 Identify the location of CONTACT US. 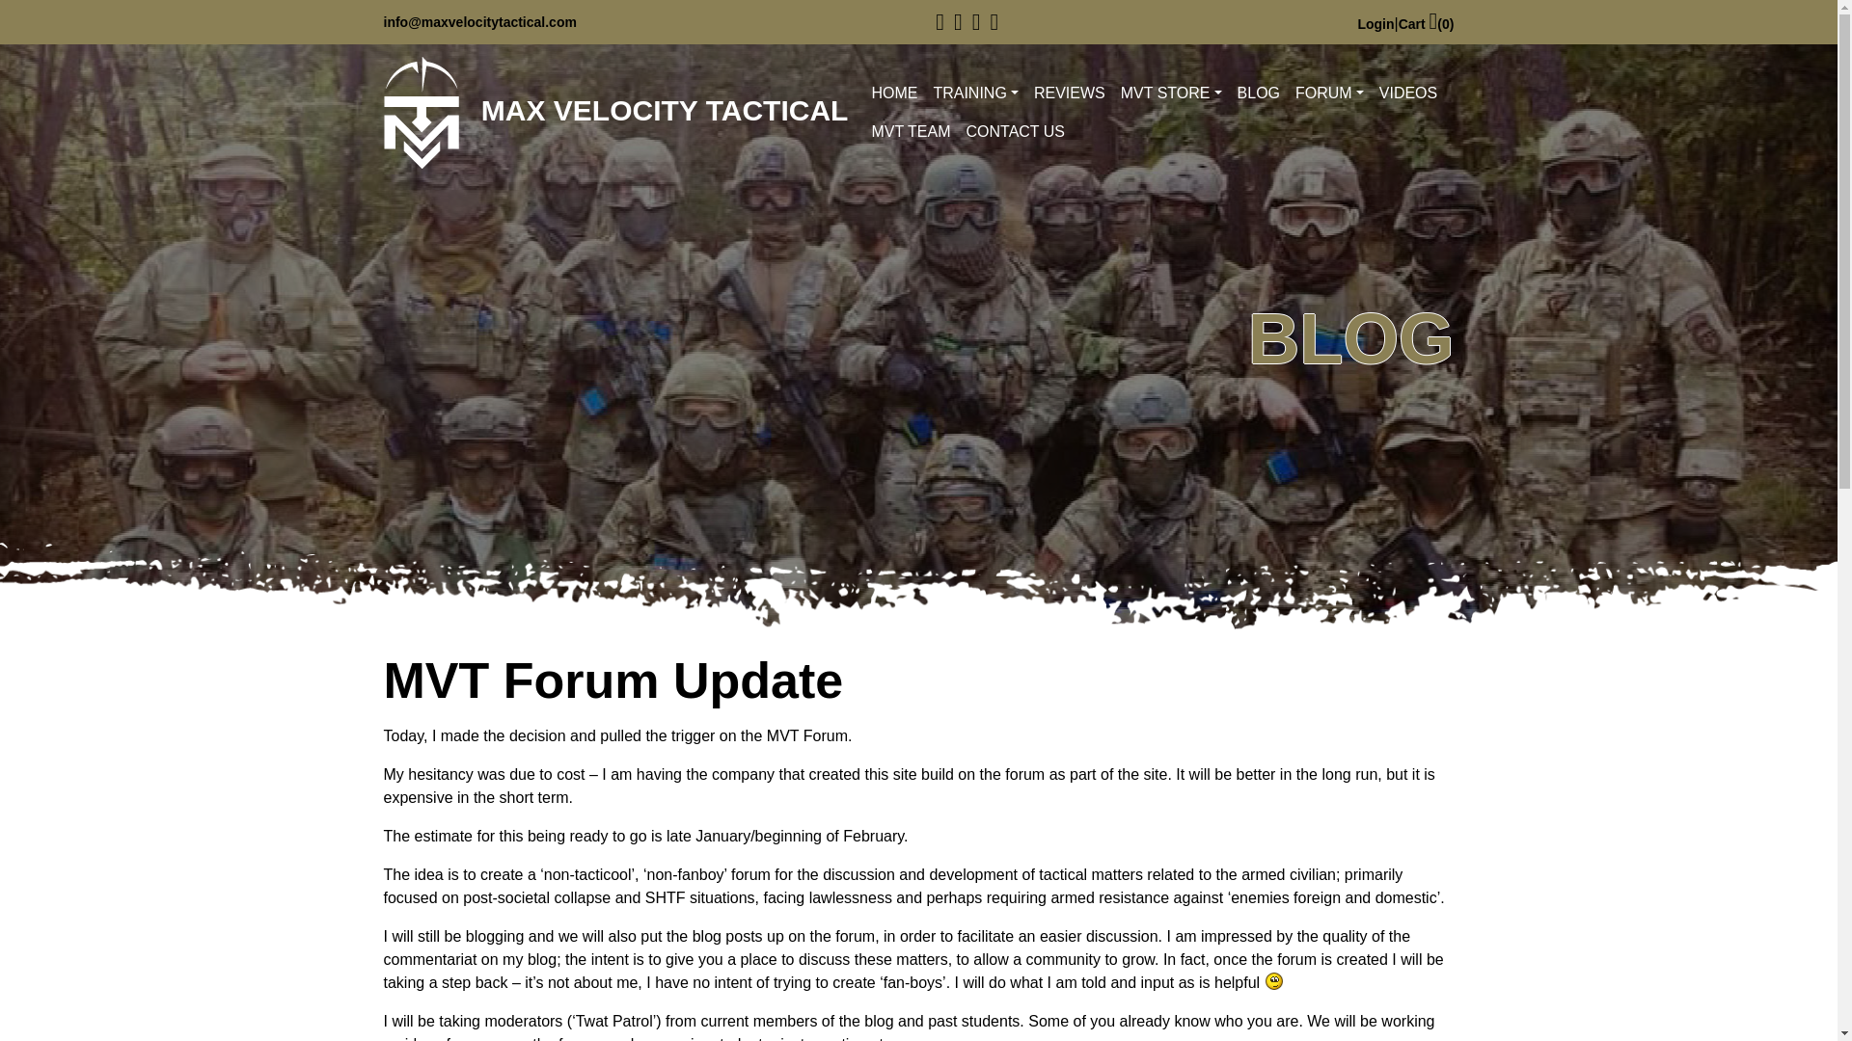
(1015, 131).